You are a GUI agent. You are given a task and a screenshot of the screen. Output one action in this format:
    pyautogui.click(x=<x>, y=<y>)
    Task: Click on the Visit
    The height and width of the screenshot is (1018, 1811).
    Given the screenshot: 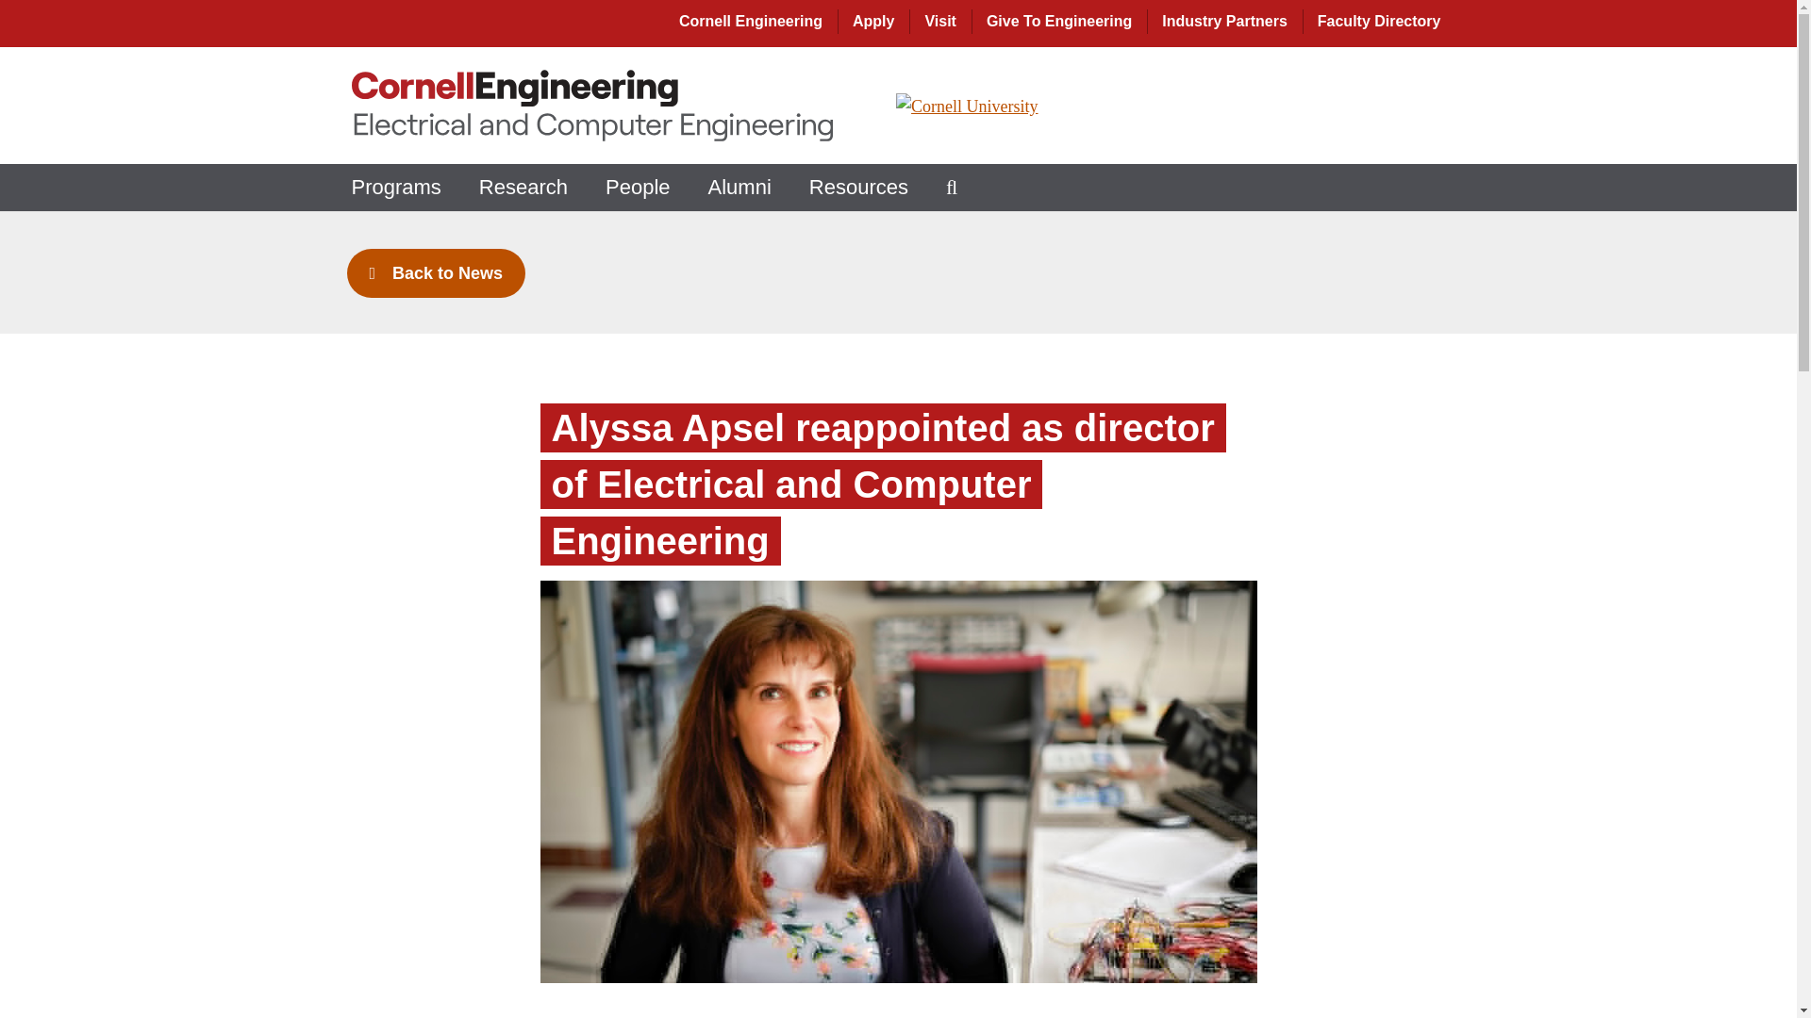 What is the action you would take?
    pyautogui.click(x=939, y=21)
    